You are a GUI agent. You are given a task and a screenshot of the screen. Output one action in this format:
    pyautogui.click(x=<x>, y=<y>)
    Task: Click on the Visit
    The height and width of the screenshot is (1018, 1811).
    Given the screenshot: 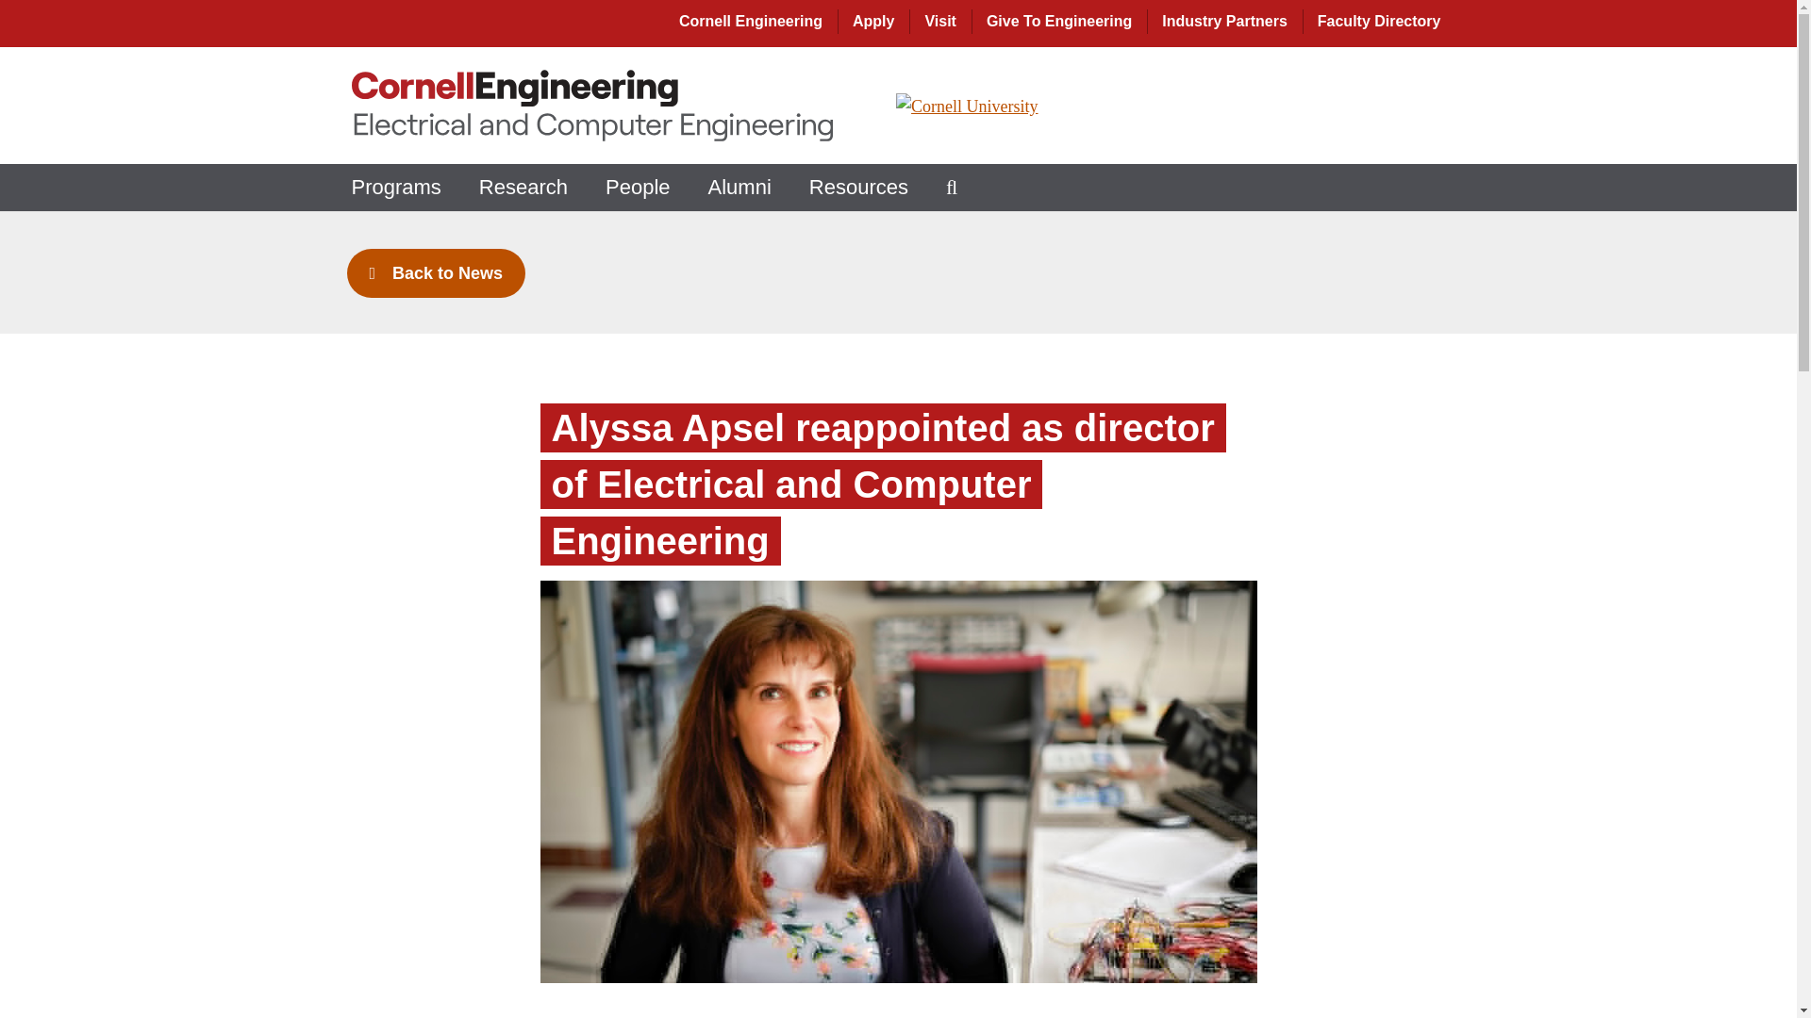 What is the action you would take?
    pyautogui.click(x=939, y=21)
    